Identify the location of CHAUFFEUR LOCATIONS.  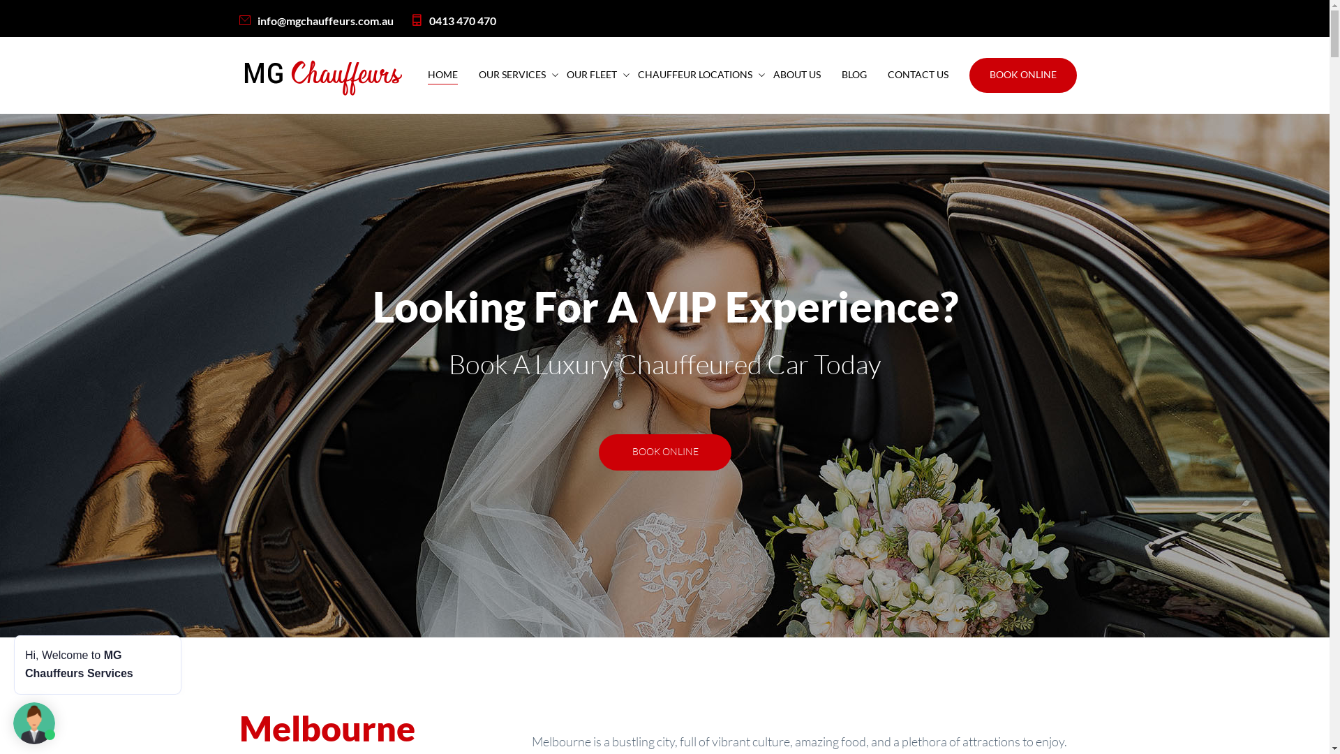
(695, 75).